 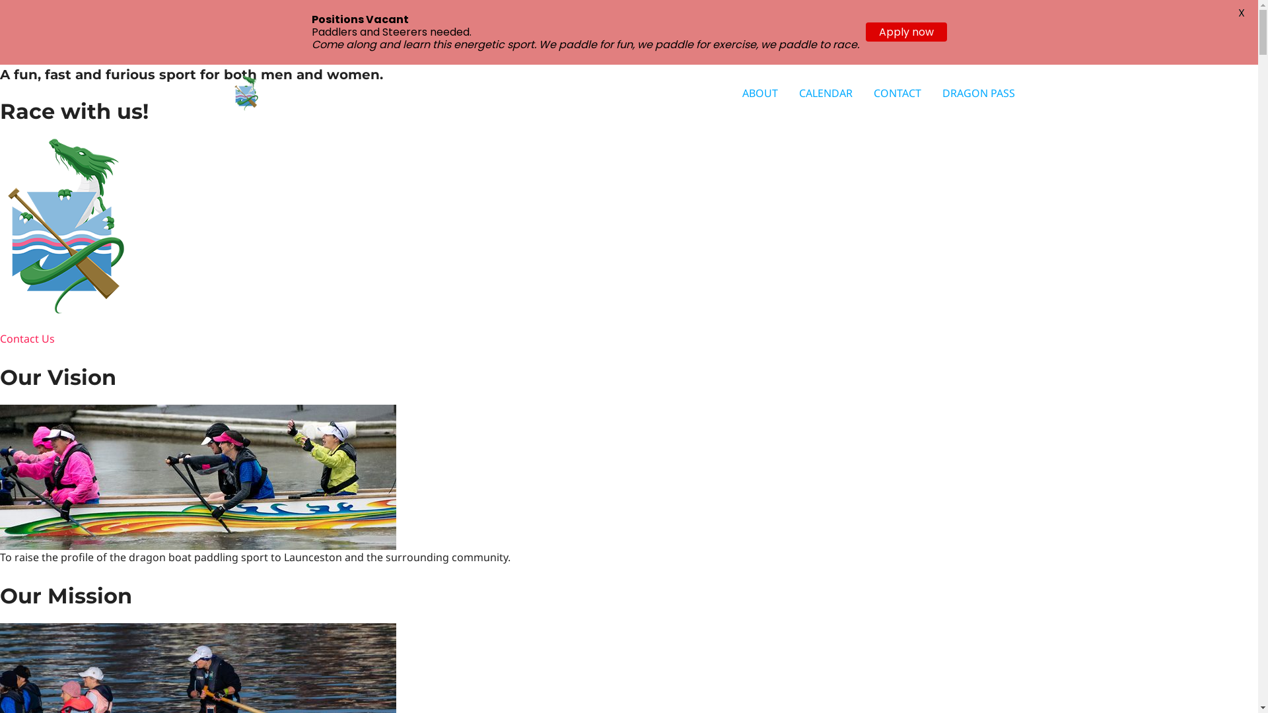 I want to click on HOME, so click(x=704, y=93).